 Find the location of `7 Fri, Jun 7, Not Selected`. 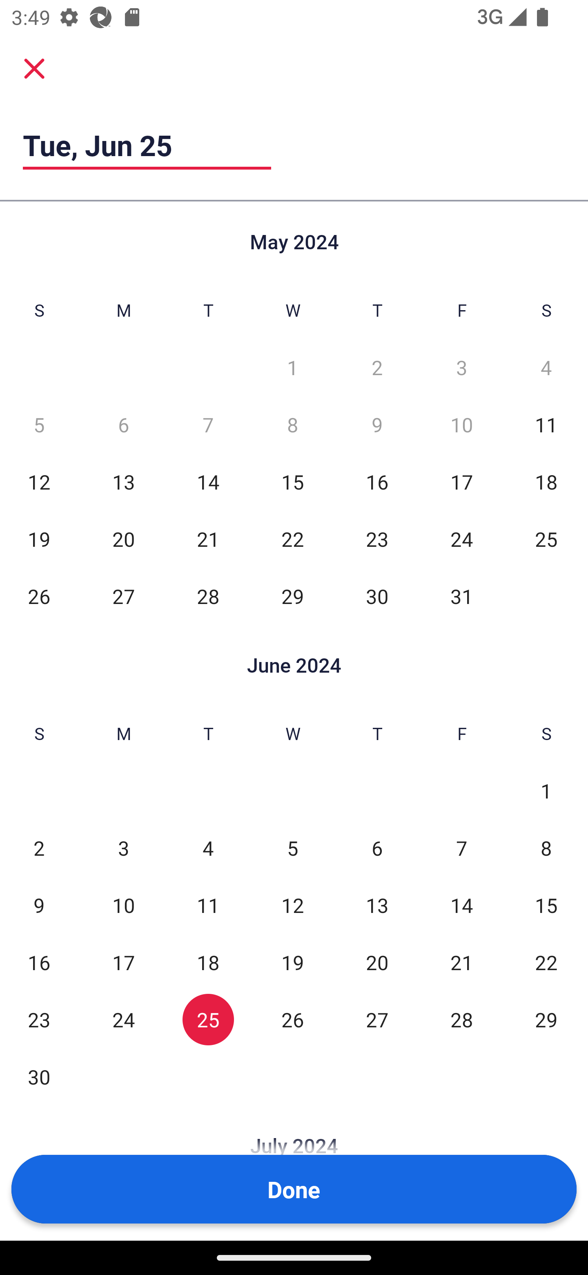

7 Fri, Jun 7, Not Selected is located at coordinates (461, 848).